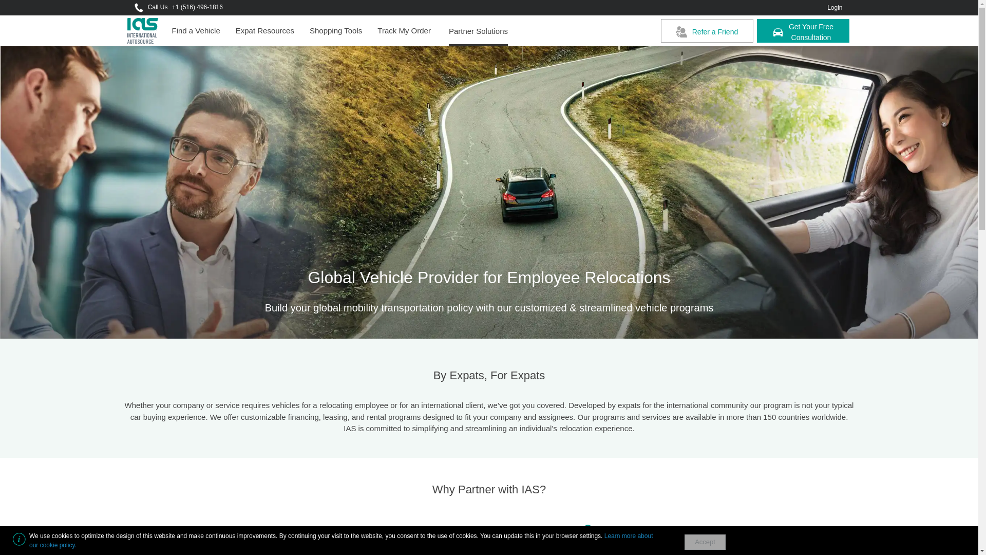 The width and height of the screenshot is (986, 555). What do you see at coordinates (803, 31) in the screenshot?
I see `Shopping Tools` at bounding box center [803, 31].